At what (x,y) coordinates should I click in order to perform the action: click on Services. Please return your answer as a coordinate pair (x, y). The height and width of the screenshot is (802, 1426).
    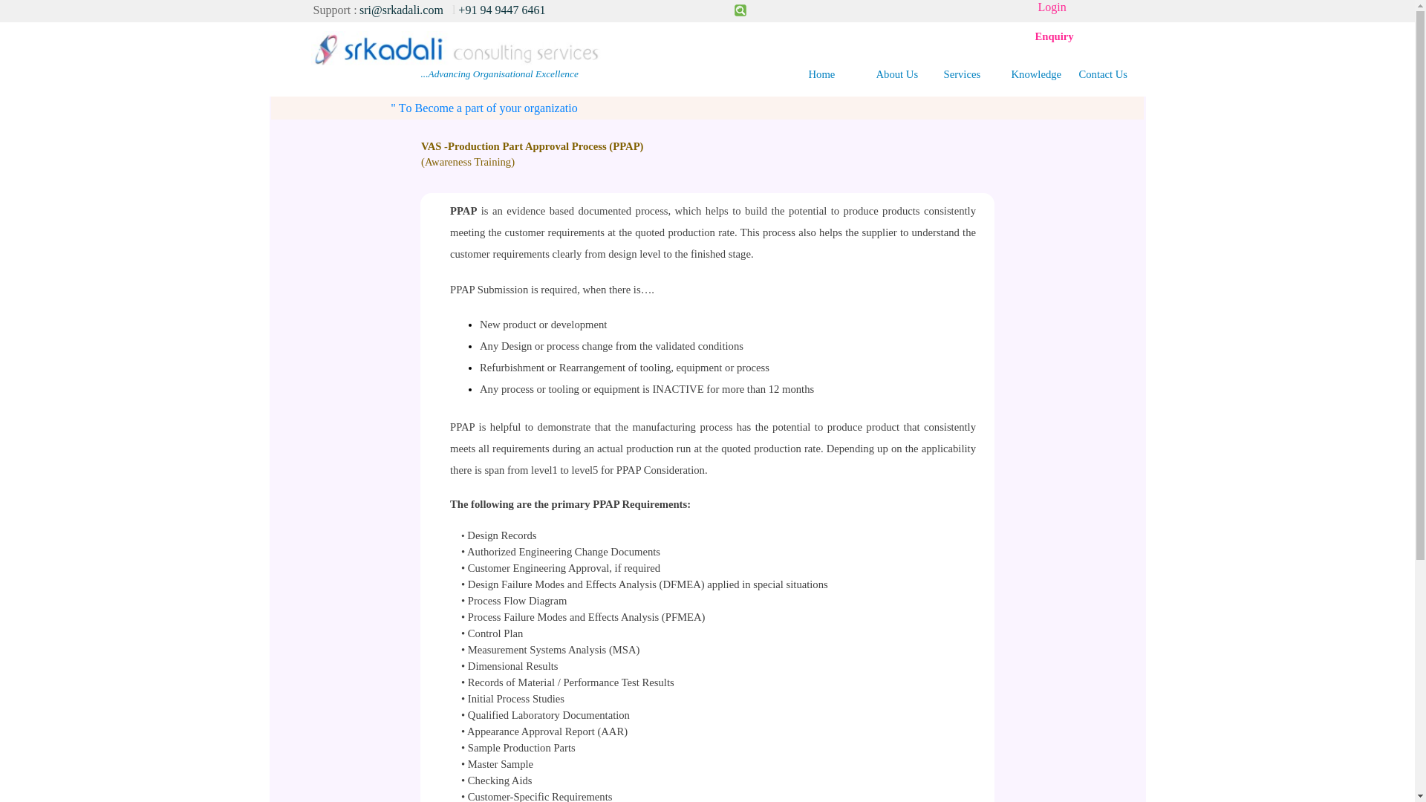
    Looking at the image, I should click on (976, 74).